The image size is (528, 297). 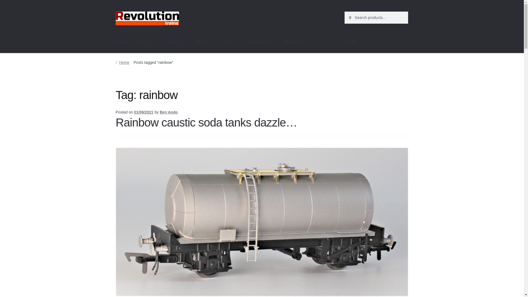 I want to click on View your shopping basket, so click(x=376, y=42).